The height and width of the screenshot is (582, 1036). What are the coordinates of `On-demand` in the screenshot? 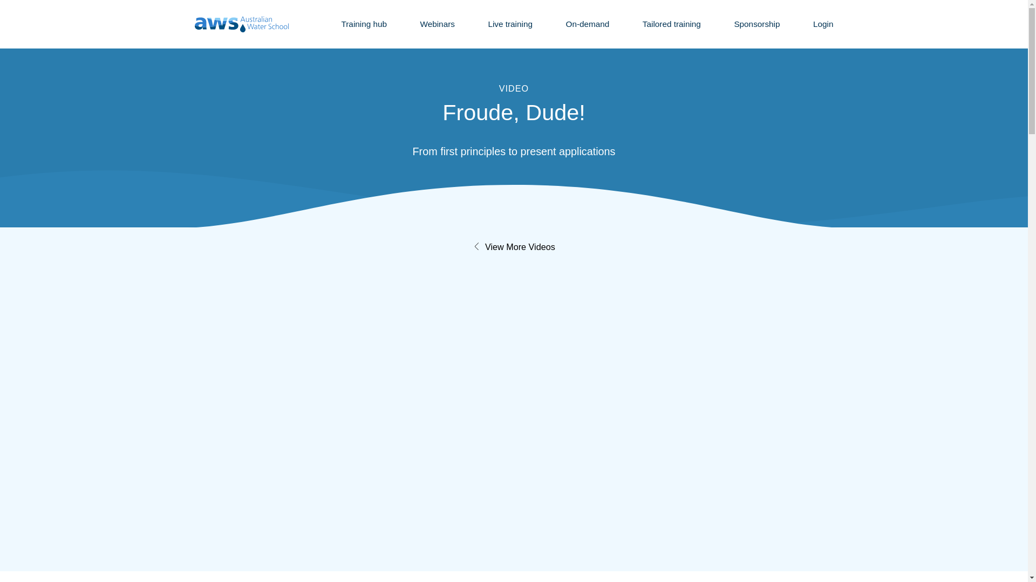 It's located at (587, 24).